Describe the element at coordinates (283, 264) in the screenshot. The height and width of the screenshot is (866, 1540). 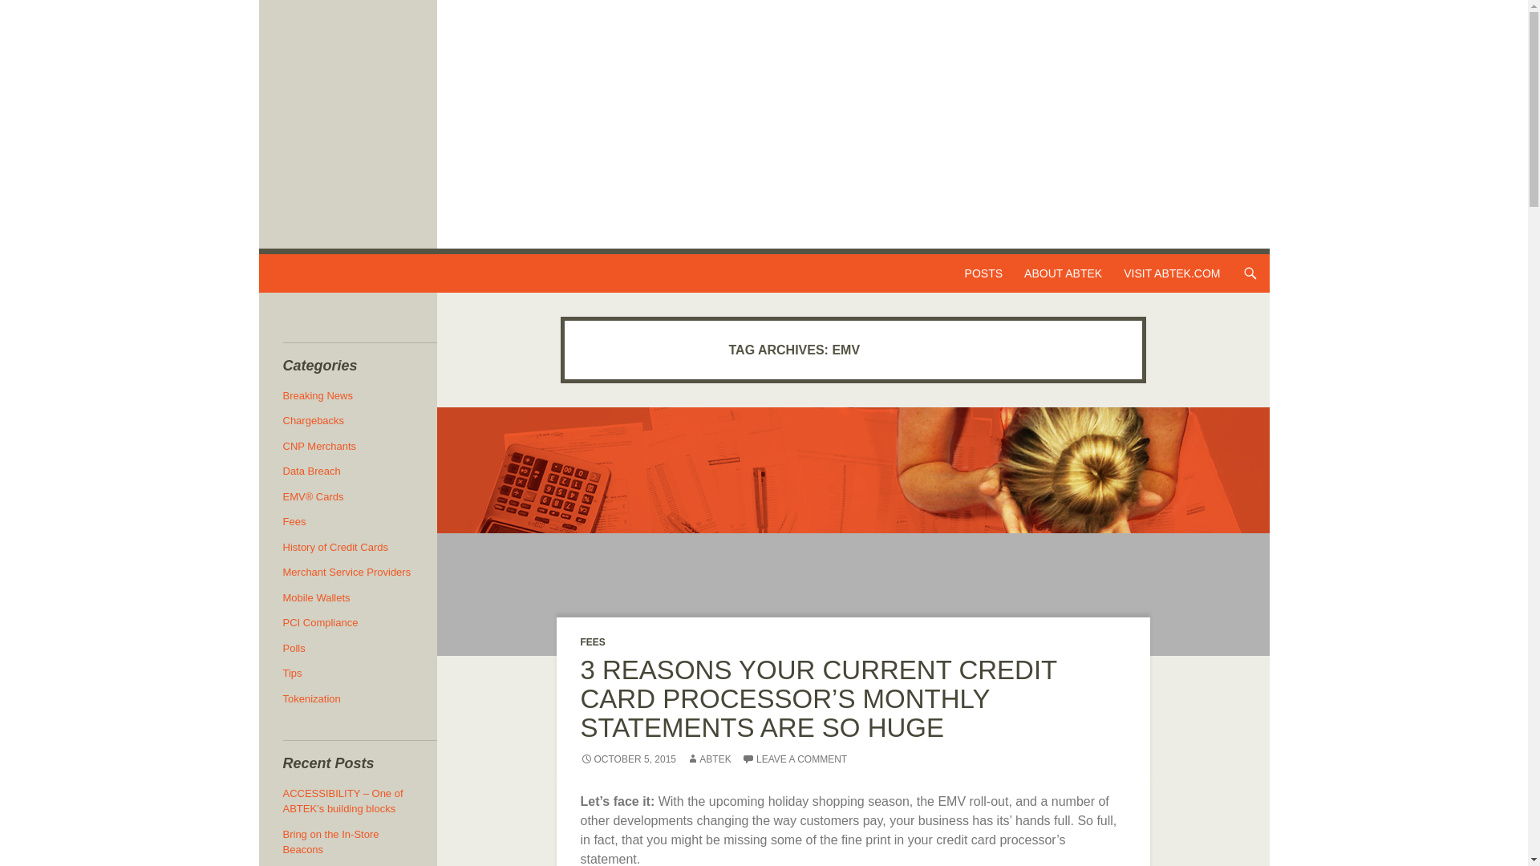
I see `Search` at that location.